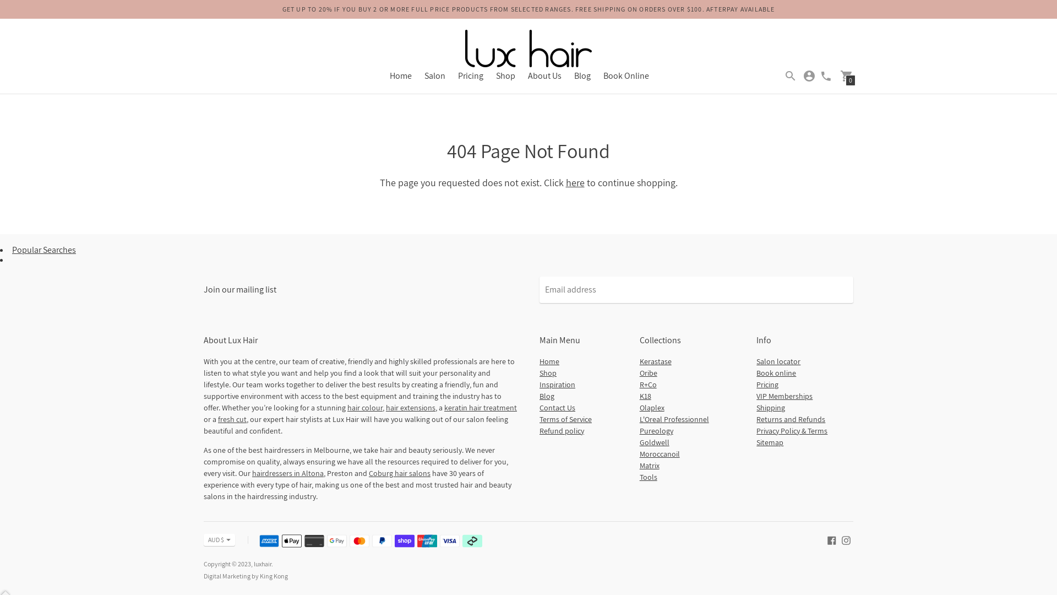  I want to click on Book Online, so click(626, 76).